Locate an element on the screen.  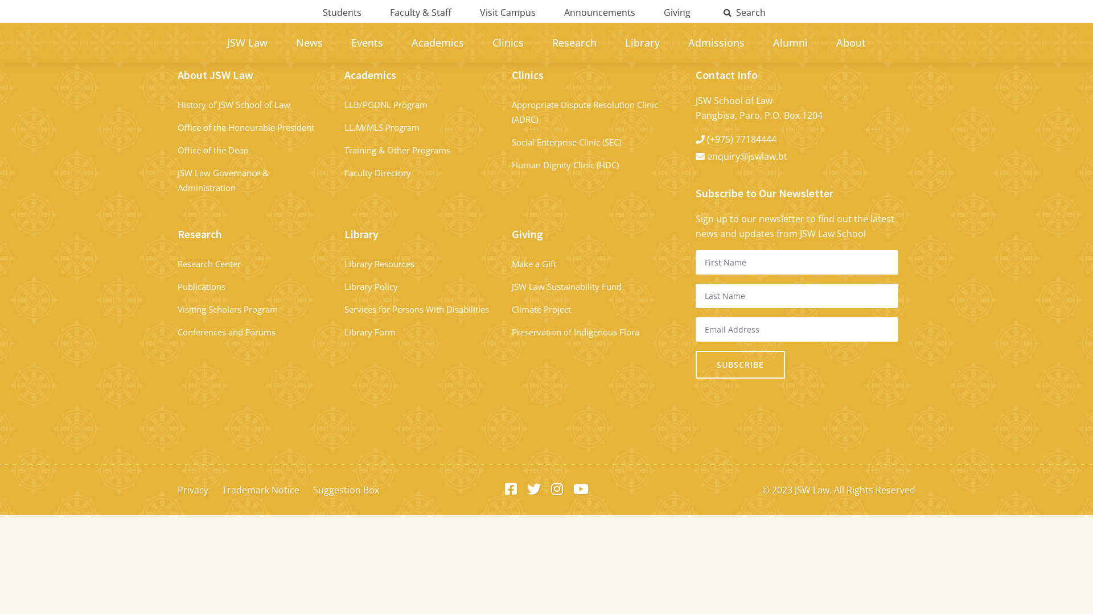
Trademark Notice is located at coordinates (261, 489).